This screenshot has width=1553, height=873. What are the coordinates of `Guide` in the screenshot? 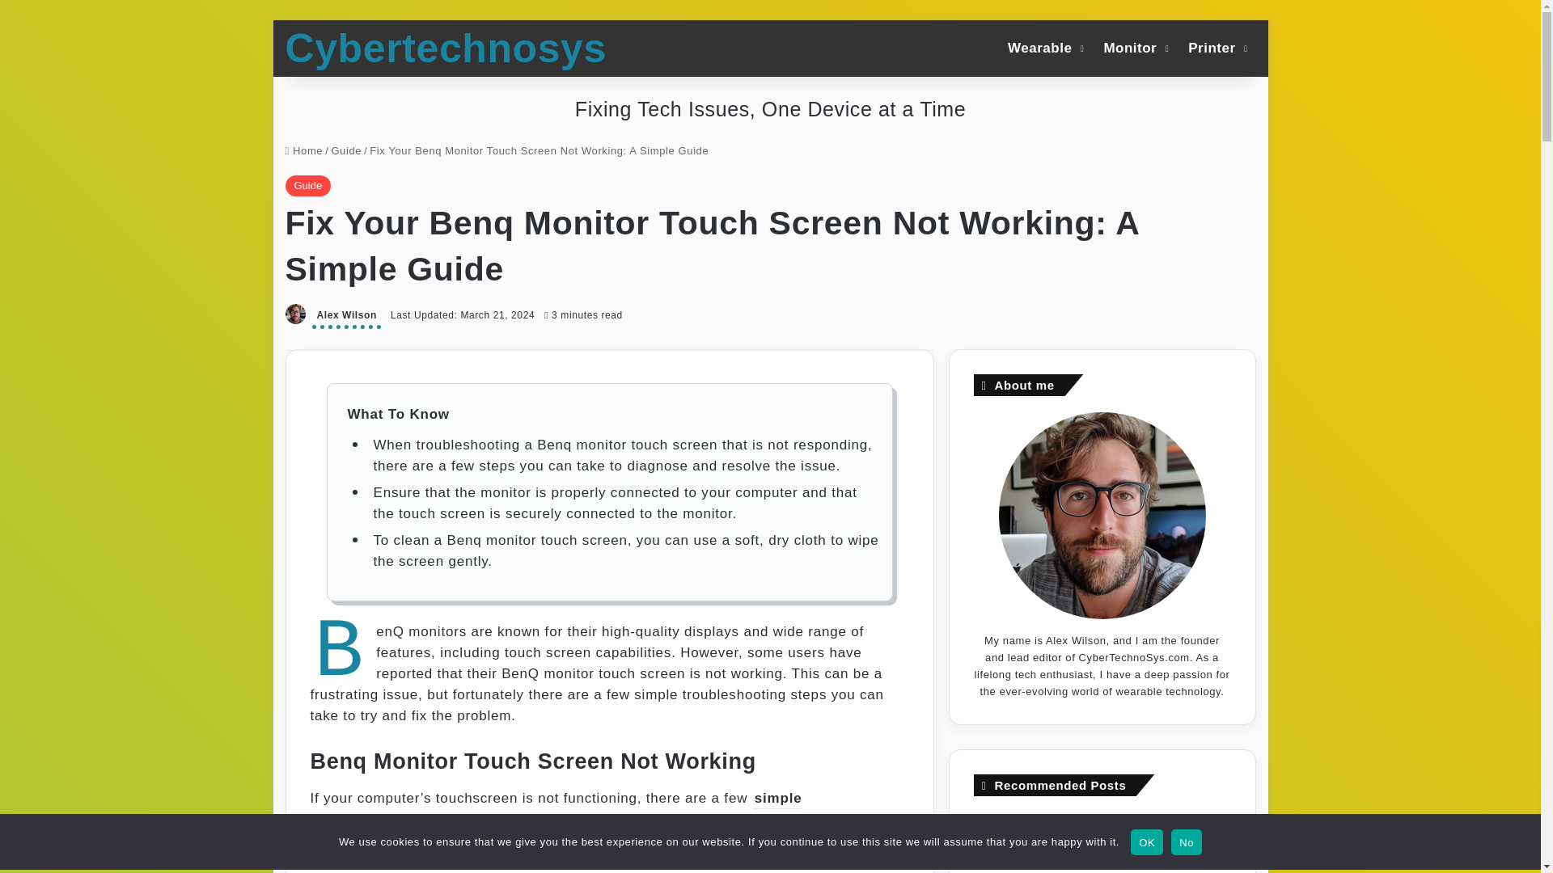 It's located at (307, 186).